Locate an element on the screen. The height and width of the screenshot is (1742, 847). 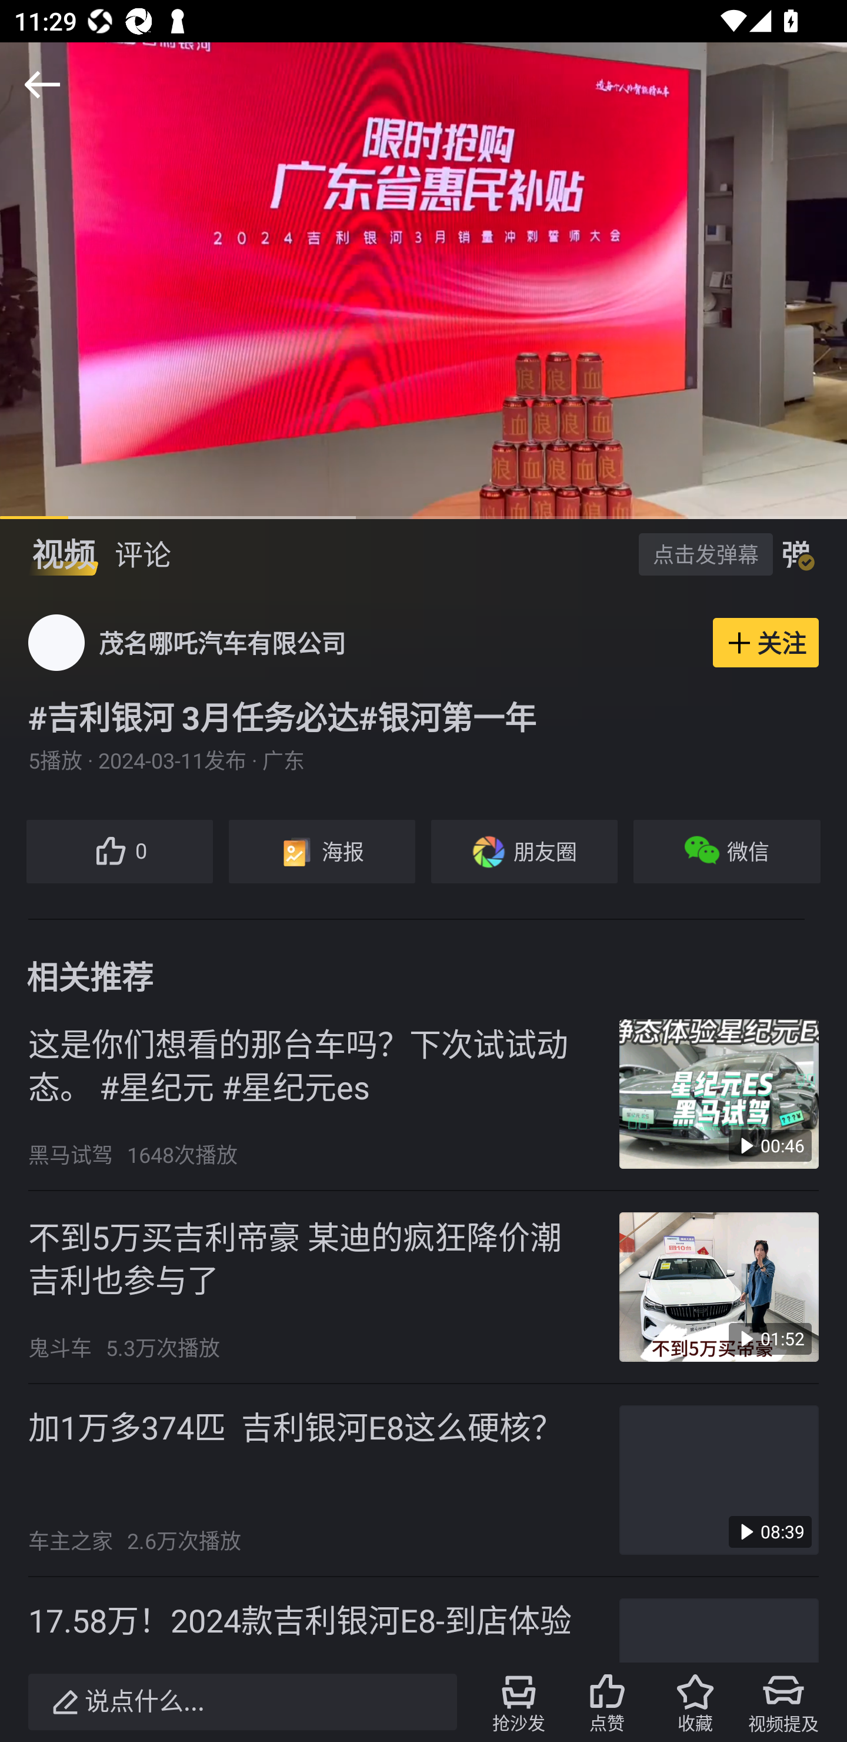
朋友圈 is located at coordinates (523, 852).